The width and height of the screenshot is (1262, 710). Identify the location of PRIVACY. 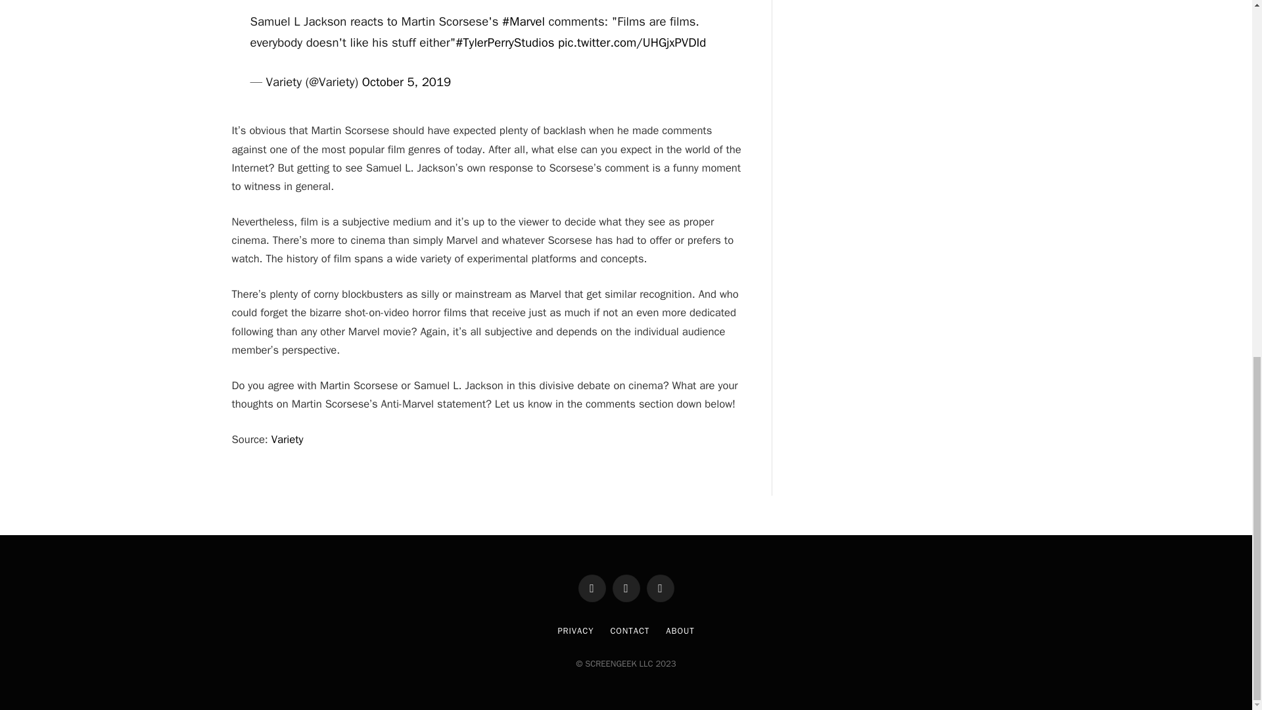
(575, 630).